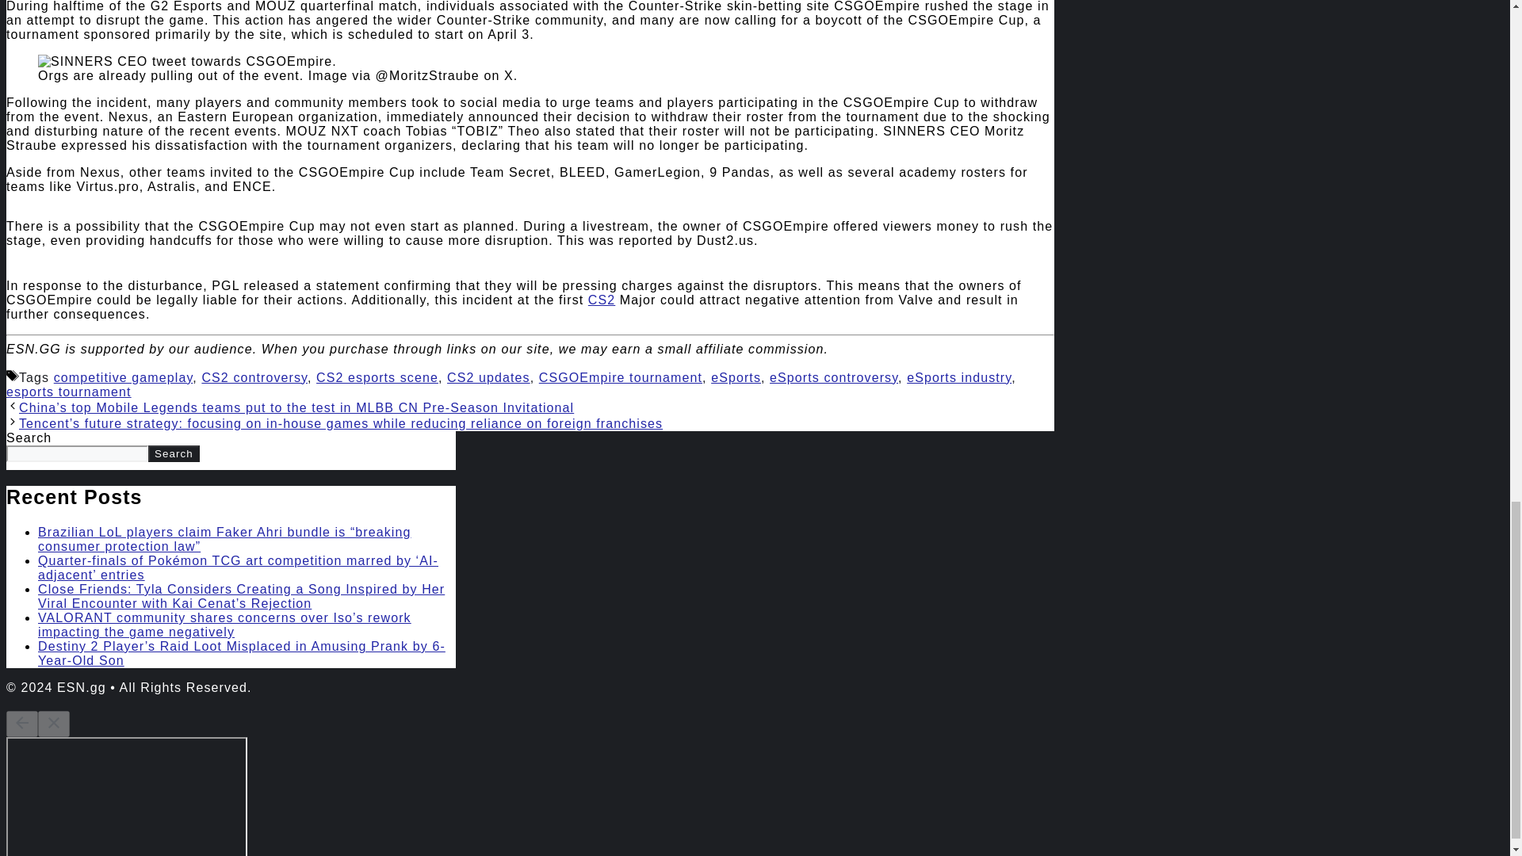  What do you see at coordinates (601, 300) in the screenshot?
I see `CS2` at bounding box center [601, 300].